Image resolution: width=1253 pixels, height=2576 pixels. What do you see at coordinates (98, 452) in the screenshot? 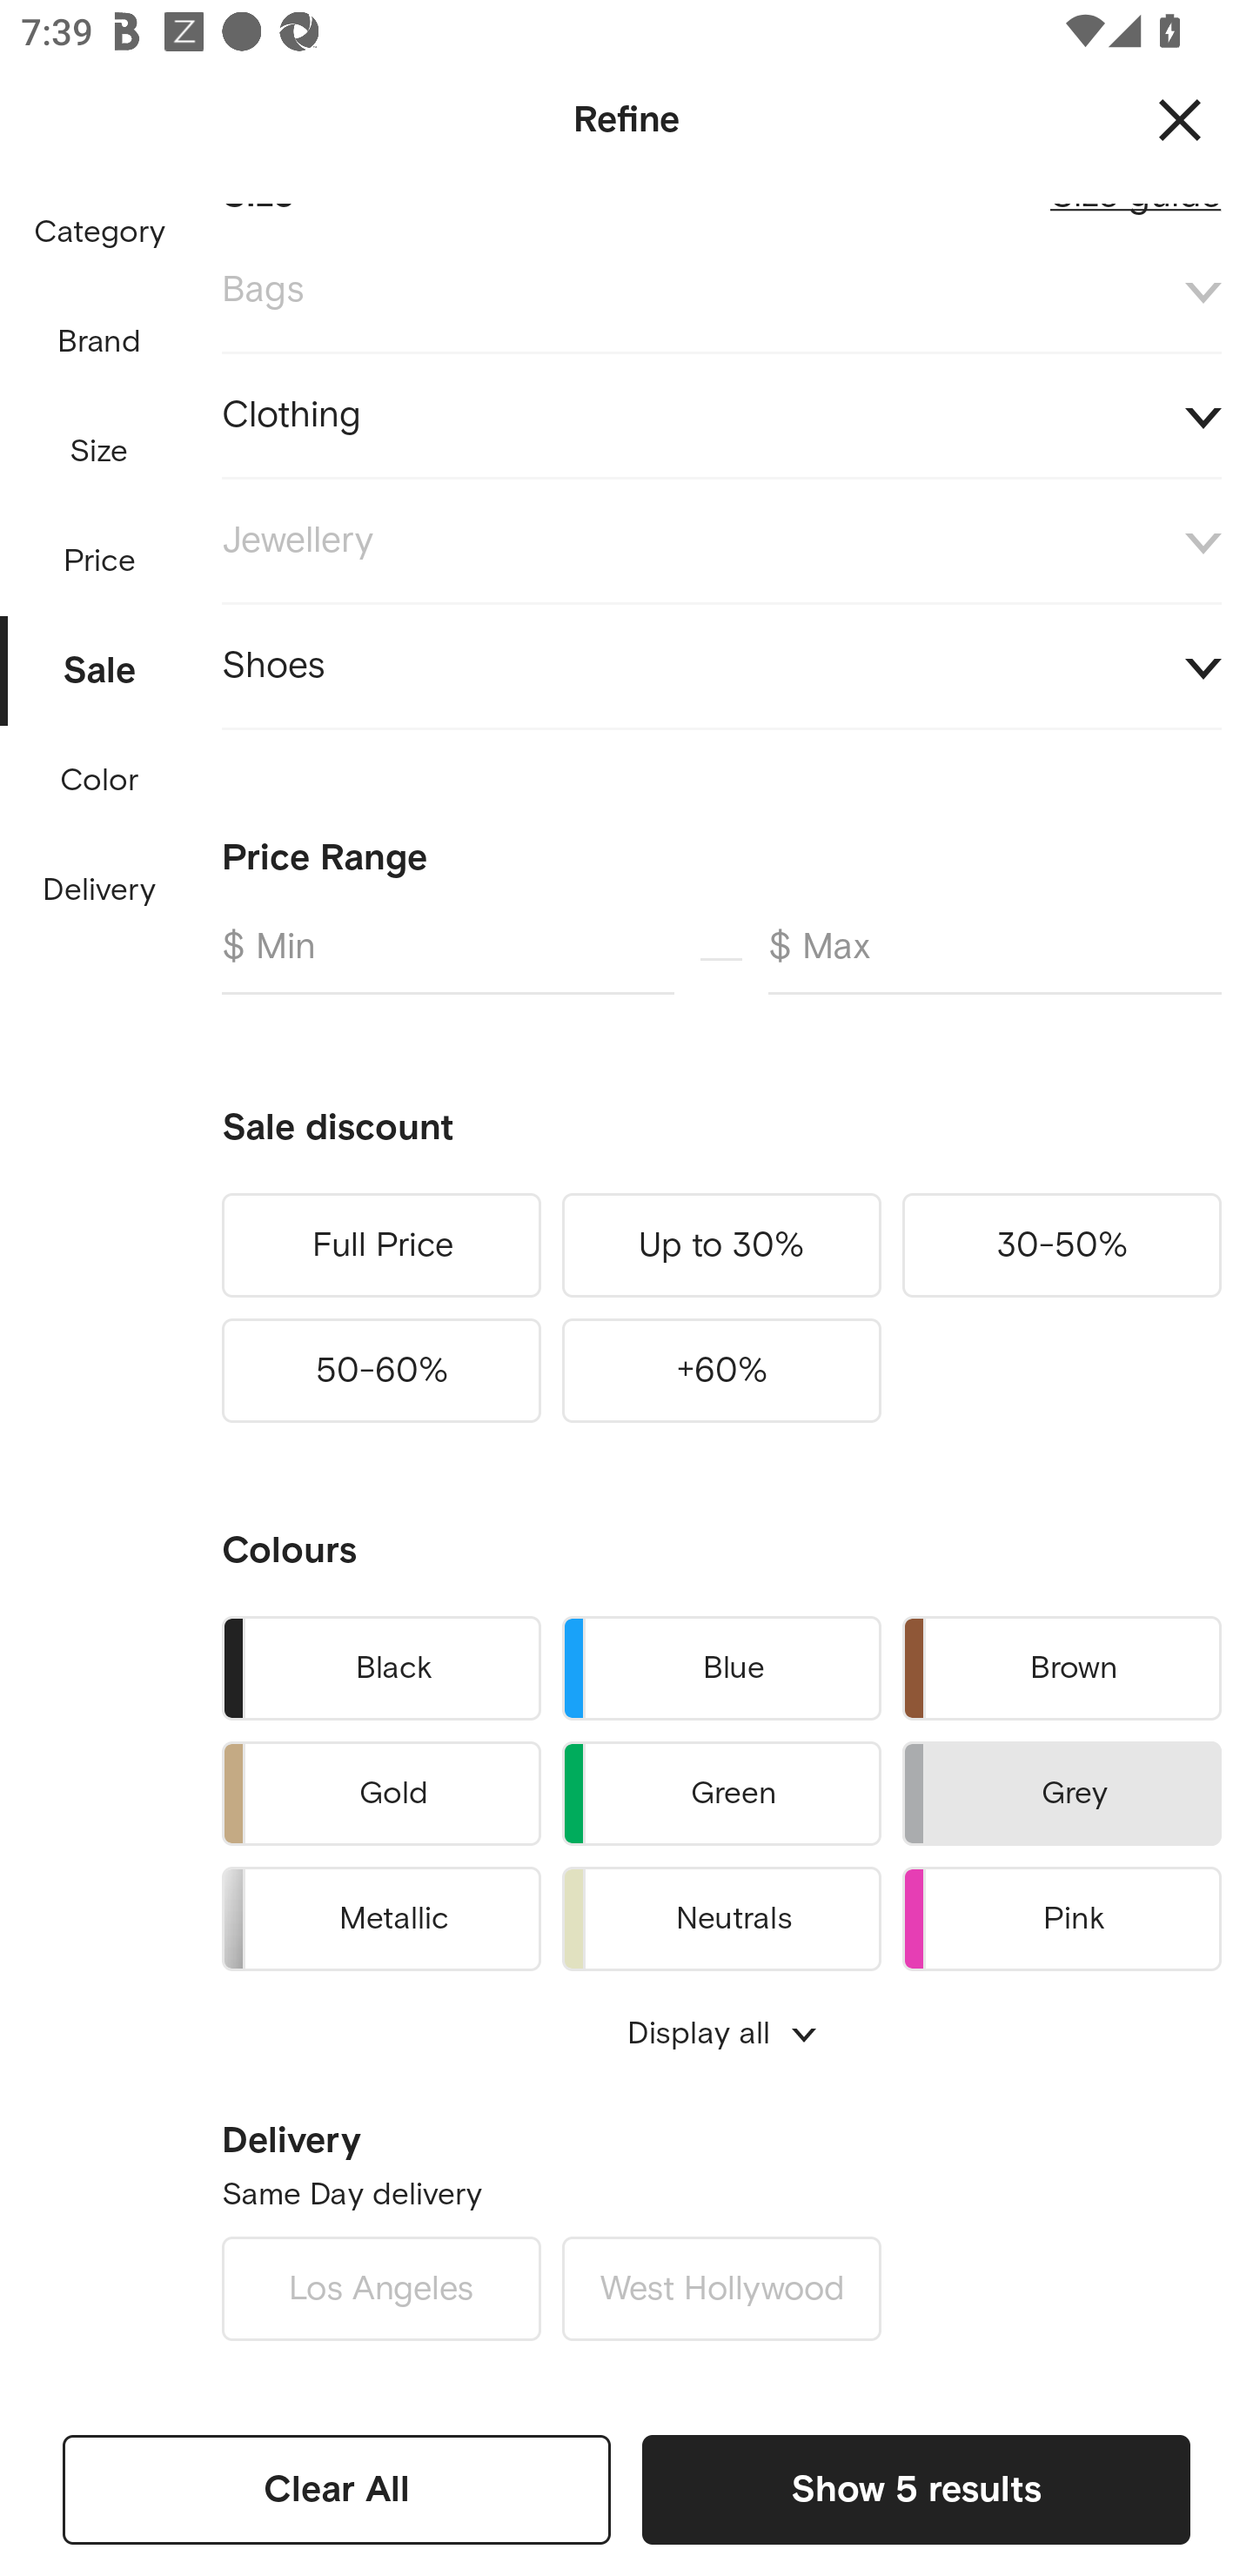
I see `Size` at bounding box center [98, 452].